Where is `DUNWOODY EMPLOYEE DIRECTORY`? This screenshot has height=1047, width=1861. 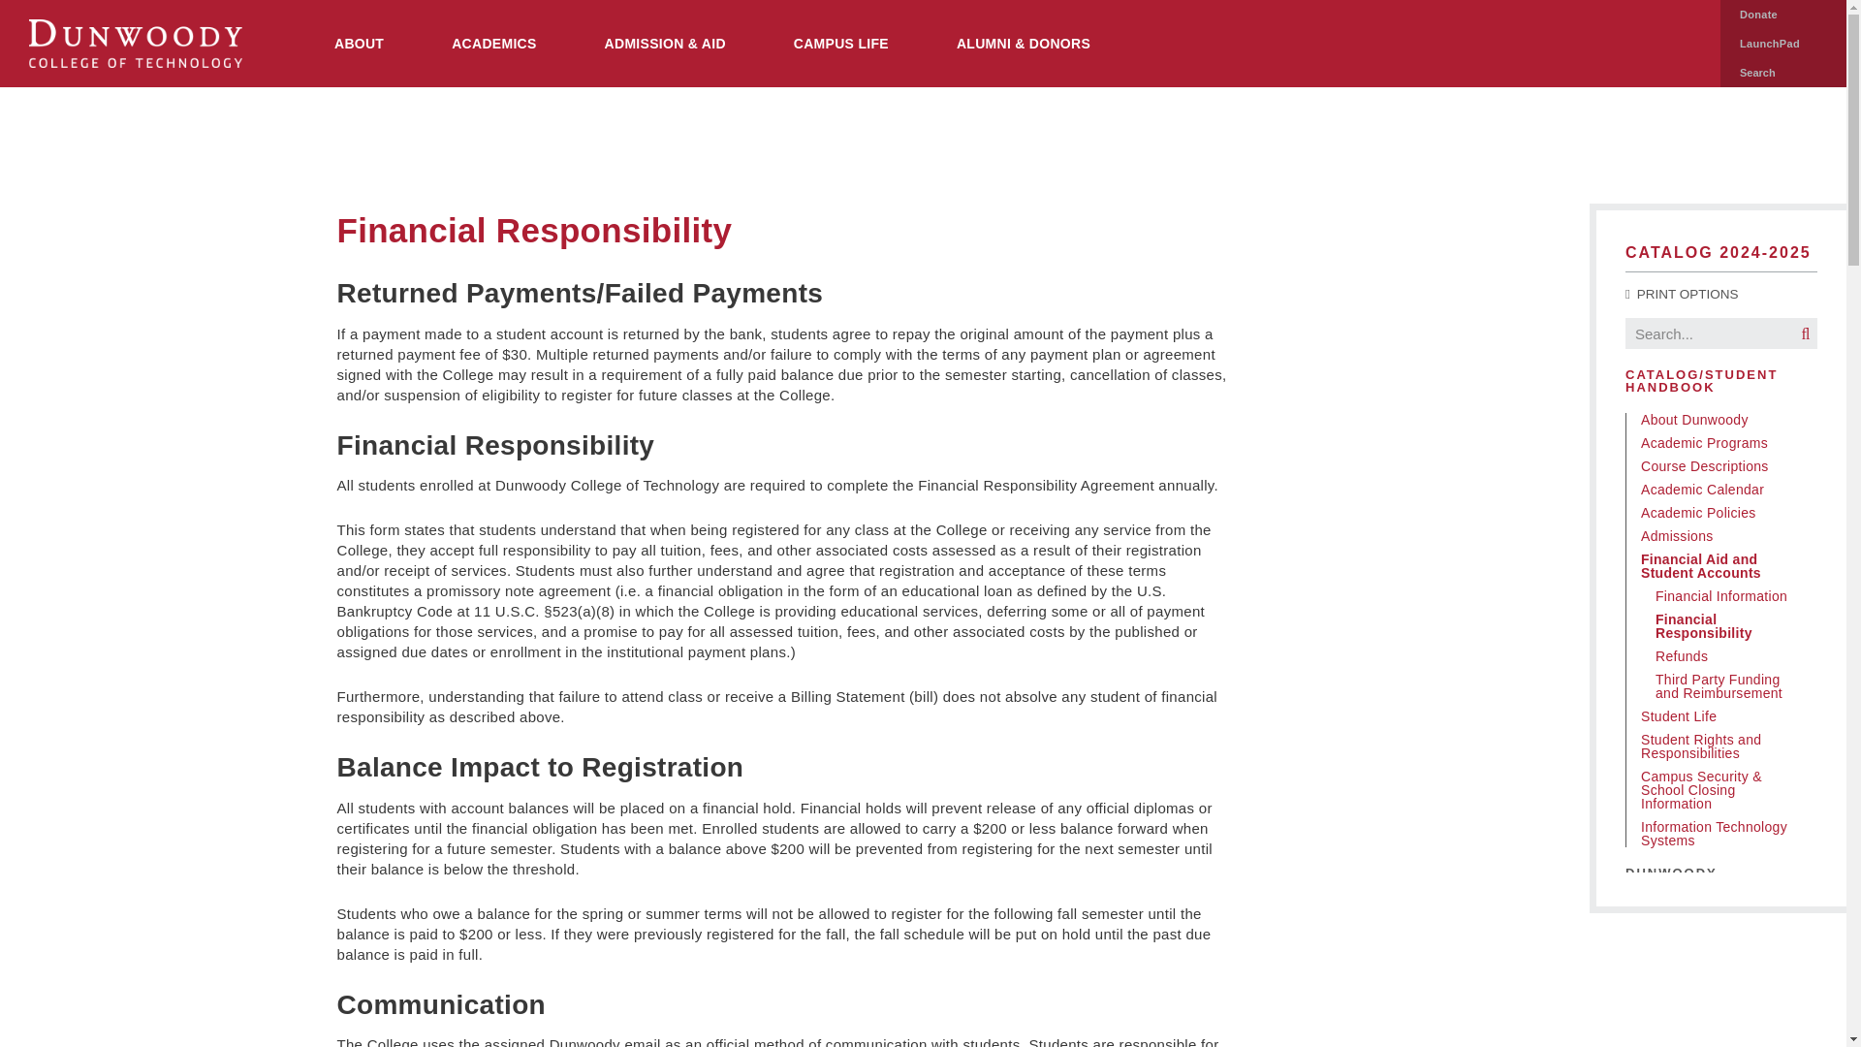
DUNWOODY EMPLOYEE DIRECTORY is located at coordinates (1714, 886).